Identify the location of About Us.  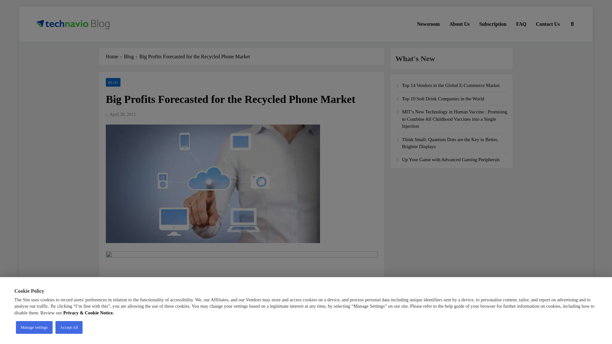
(460, 24).